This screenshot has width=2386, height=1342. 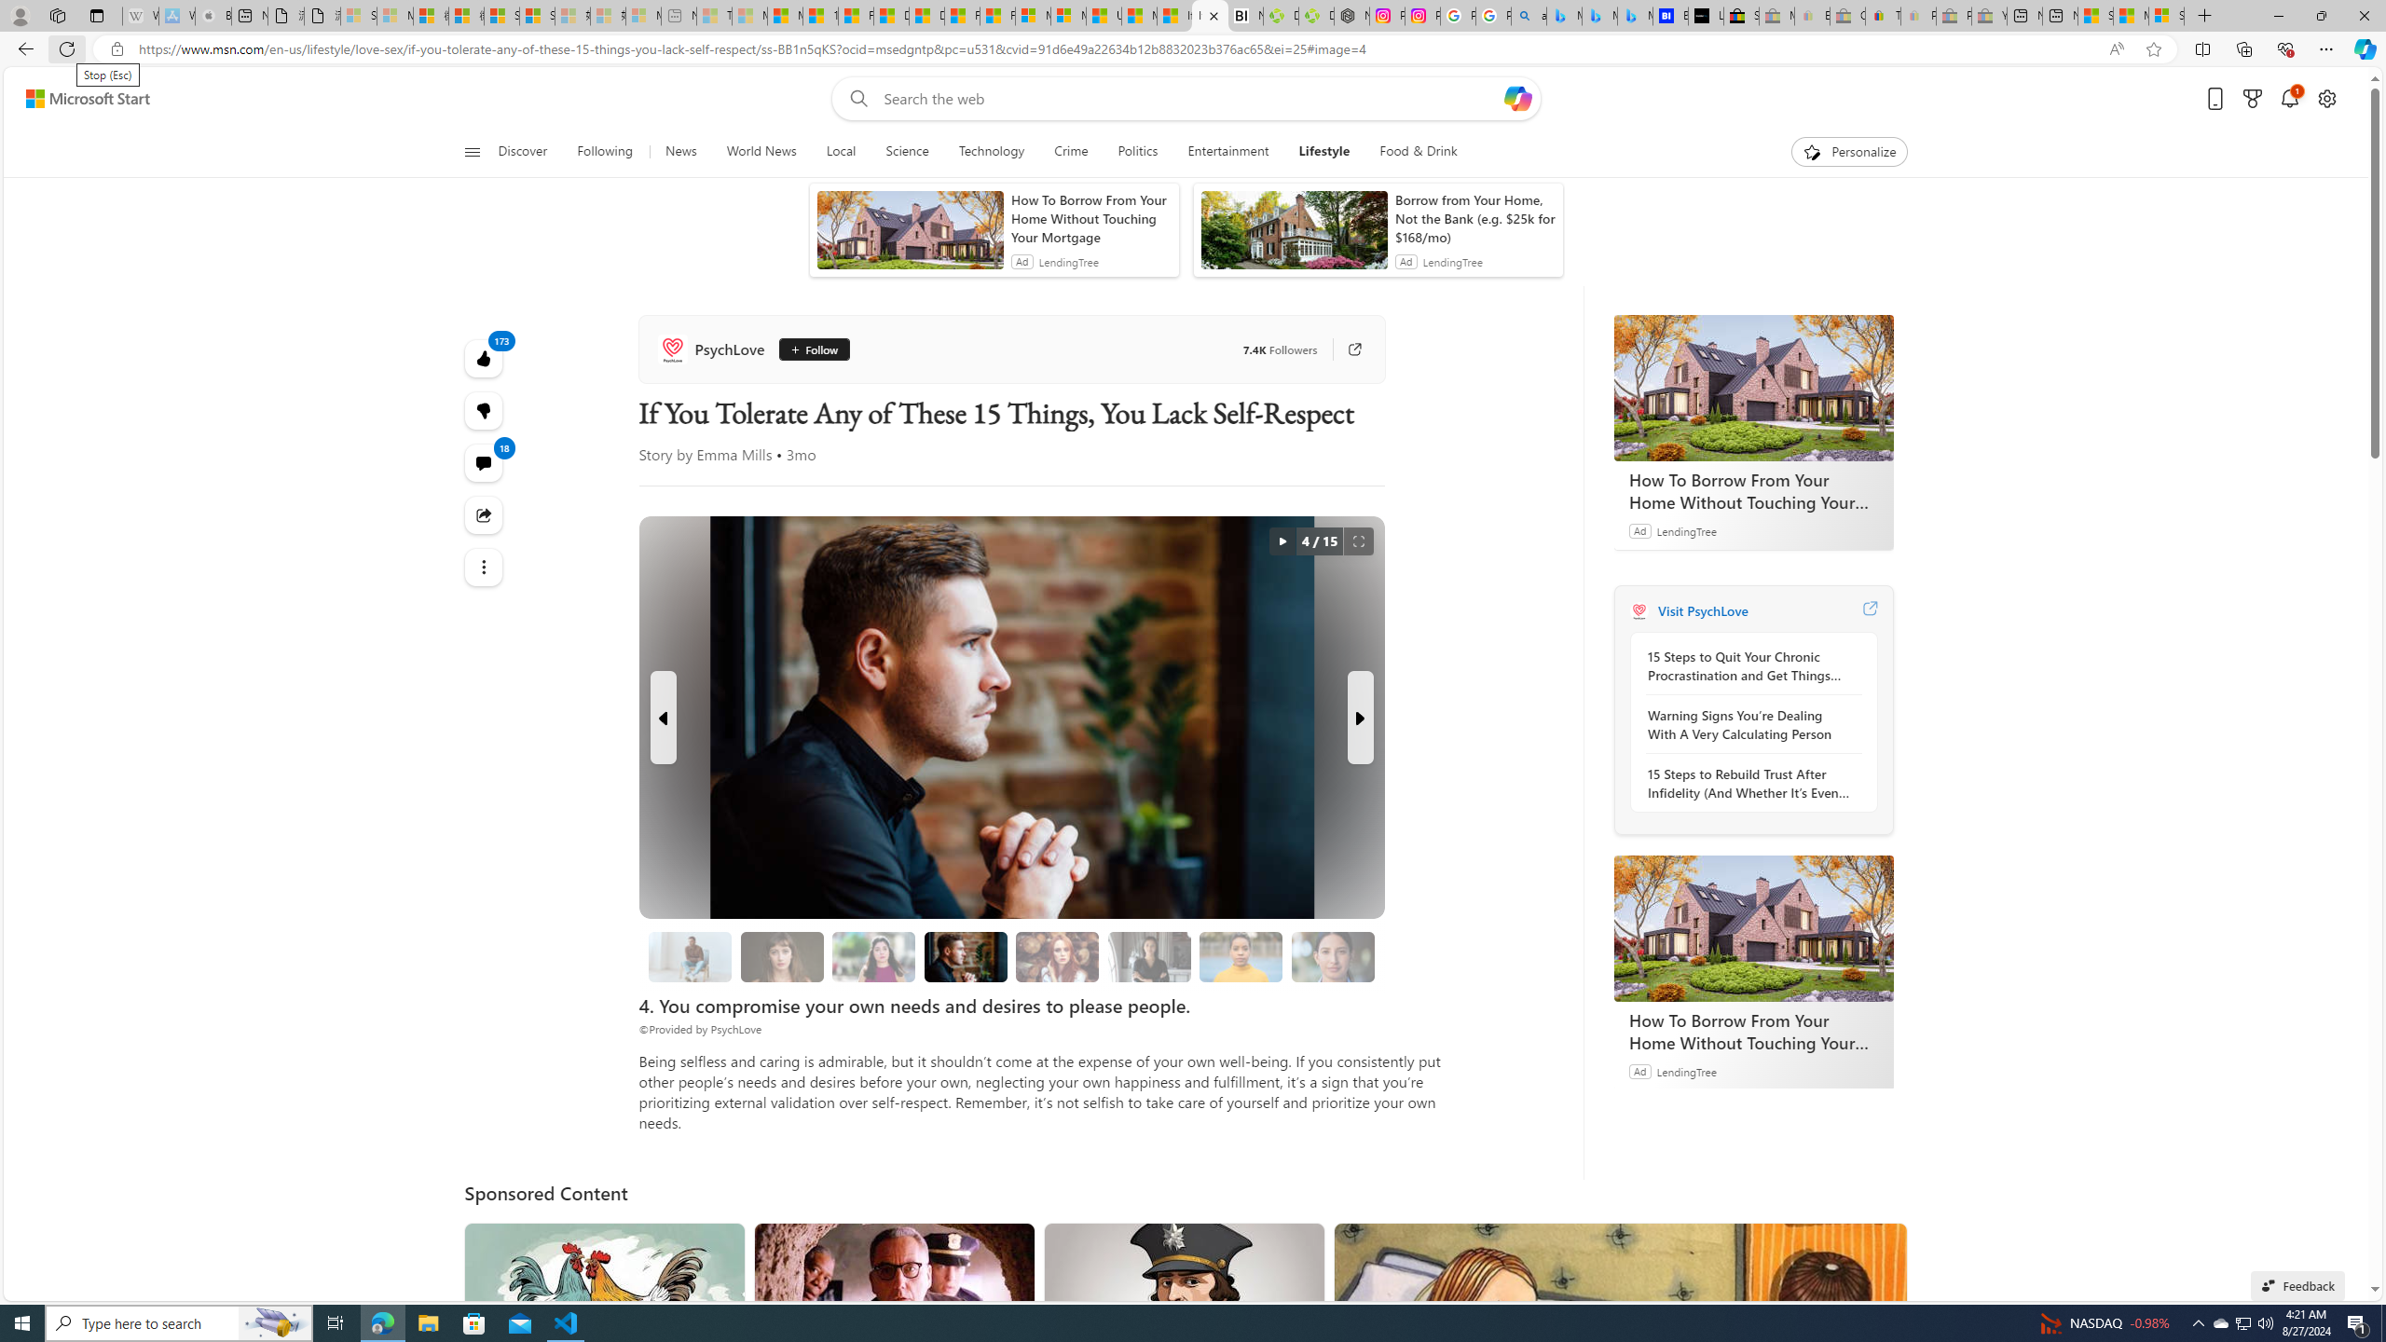 I want to click on Share this story, so click(x=485, y=514).